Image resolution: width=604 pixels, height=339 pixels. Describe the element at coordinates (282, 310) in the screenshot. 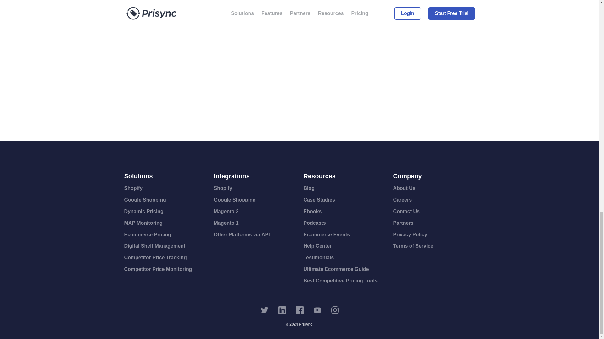

I see `LinkedIn icon` at that location.